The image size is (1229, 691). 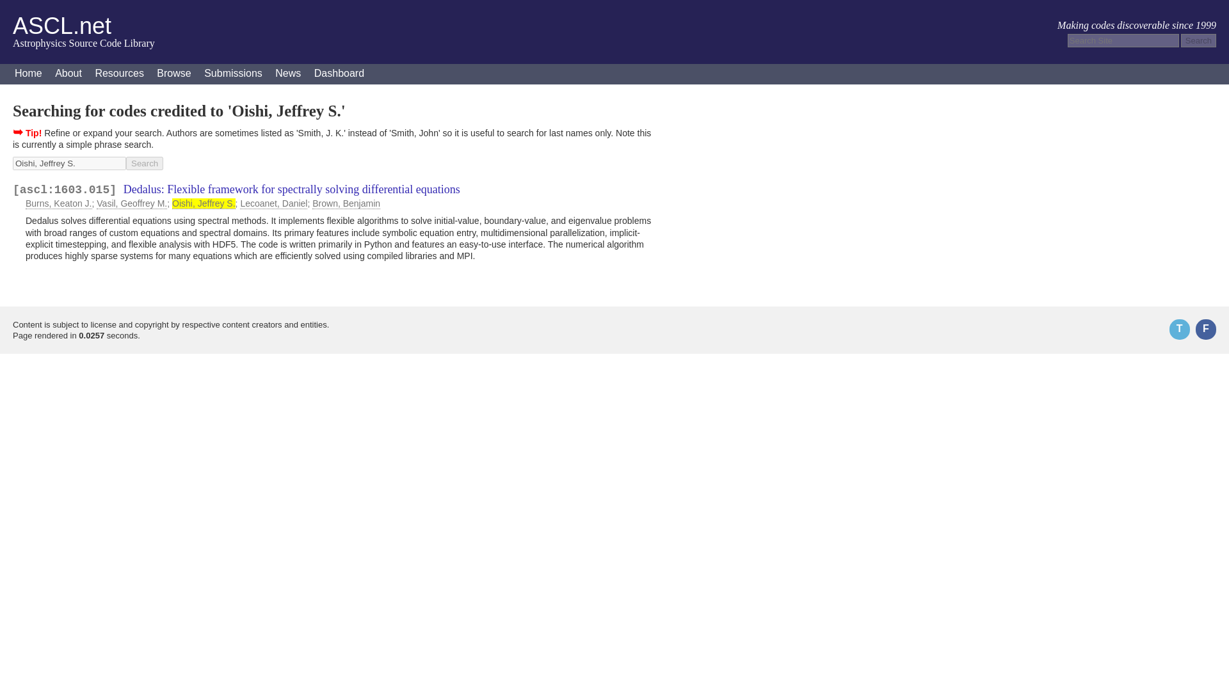 What do you see at coordinates (145, 163) in the screenshot?
I see `Search` at bounding box center [145, 163].